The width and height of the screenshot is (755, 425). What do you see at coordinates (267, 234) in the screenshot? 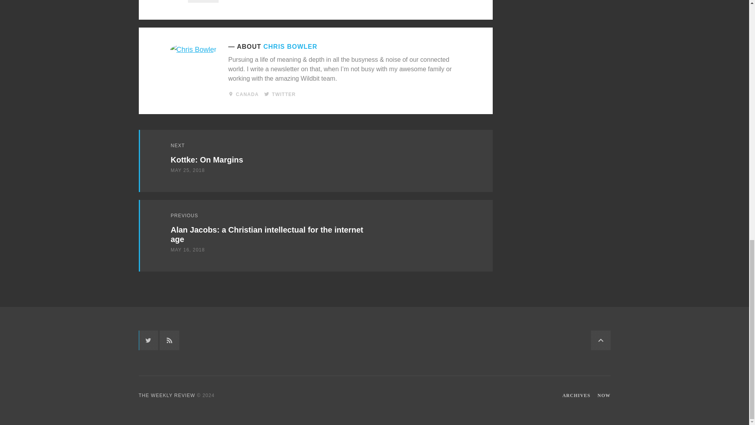
I see `Alan Jacobs: a Christian intellectual for the internet age` at bounding box center [267, 234].